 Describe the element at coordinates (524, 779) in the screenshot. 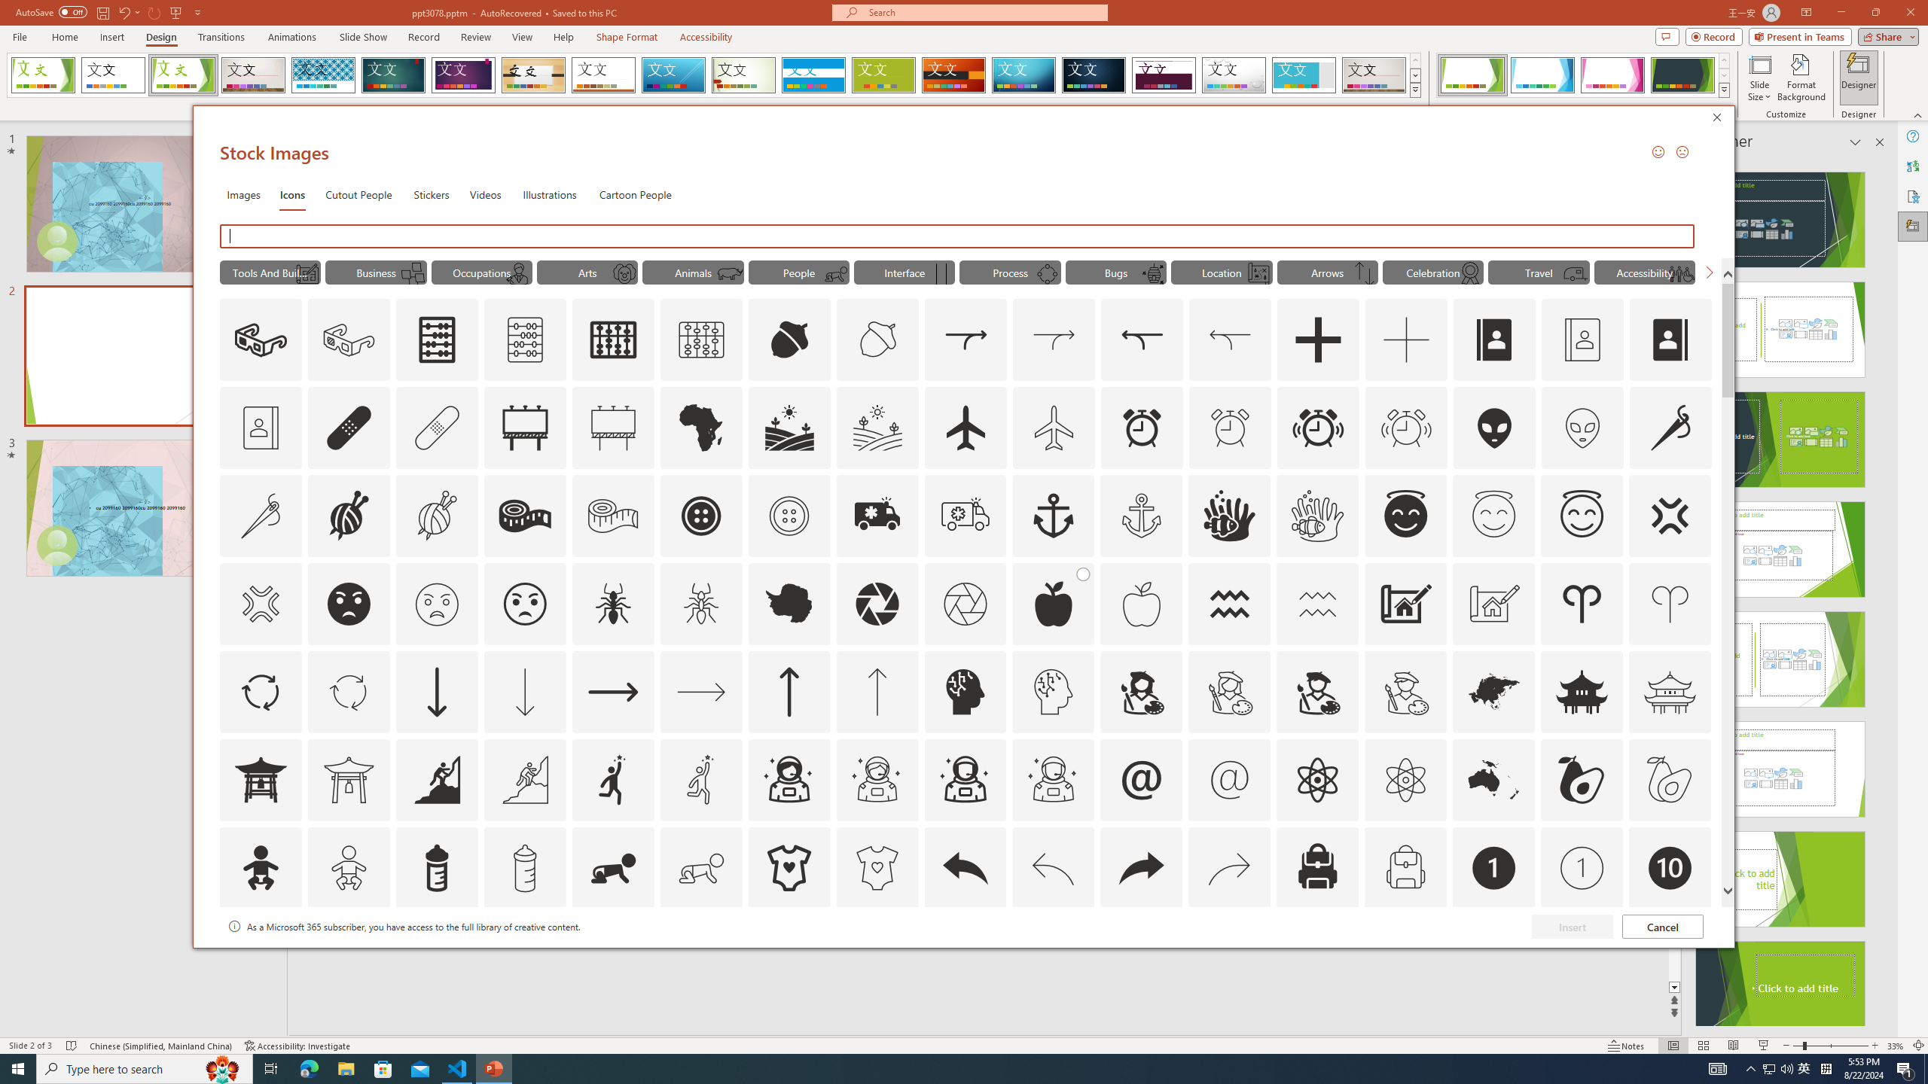

I see `AutomationID: Icons_Aspiration_M` at that location.